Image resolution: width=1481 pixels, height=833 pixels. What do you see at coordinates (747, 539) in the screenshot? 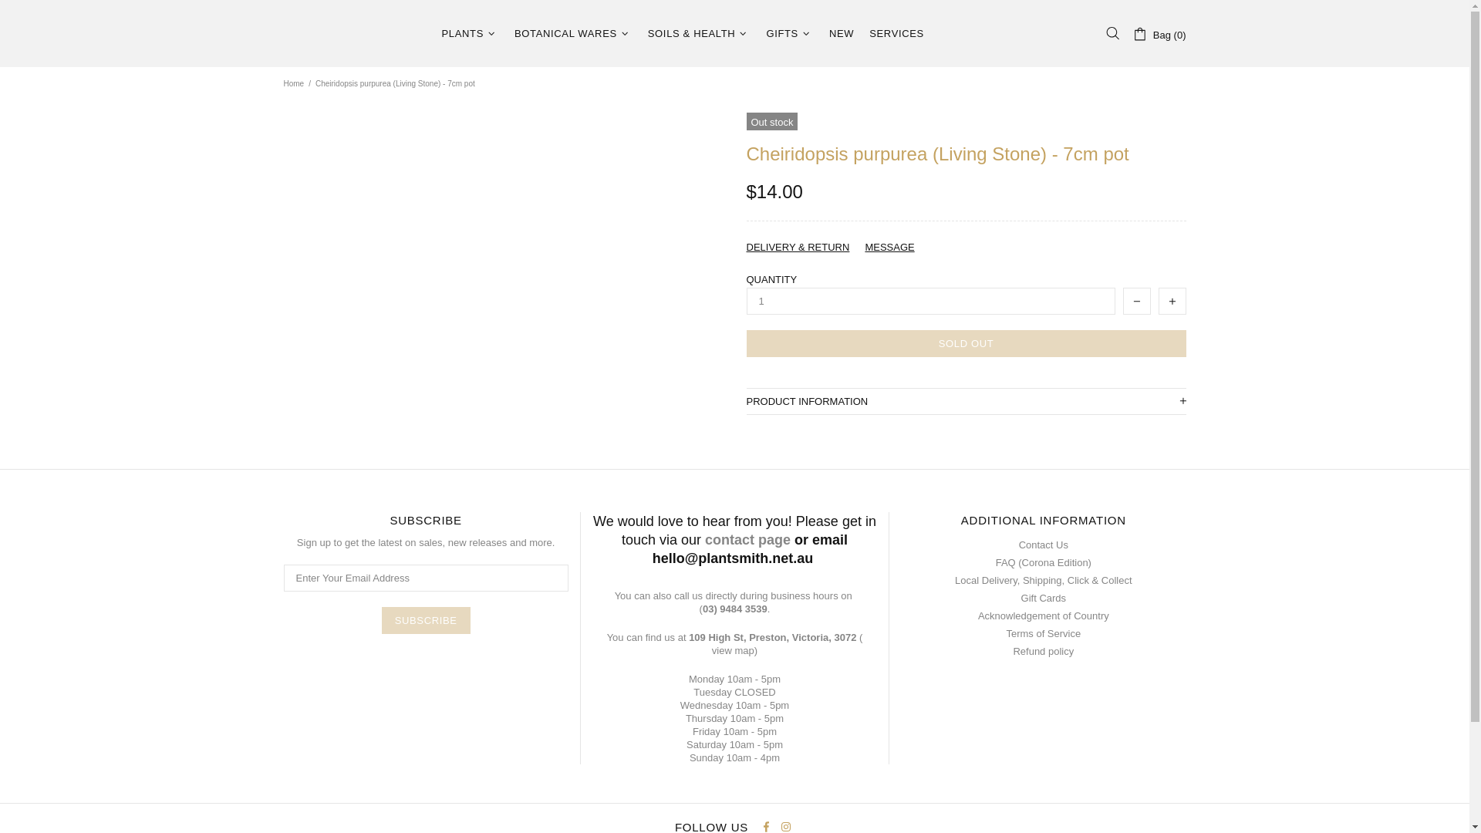
I see `Contact Plantsmith` at bounding box center [747, 539].